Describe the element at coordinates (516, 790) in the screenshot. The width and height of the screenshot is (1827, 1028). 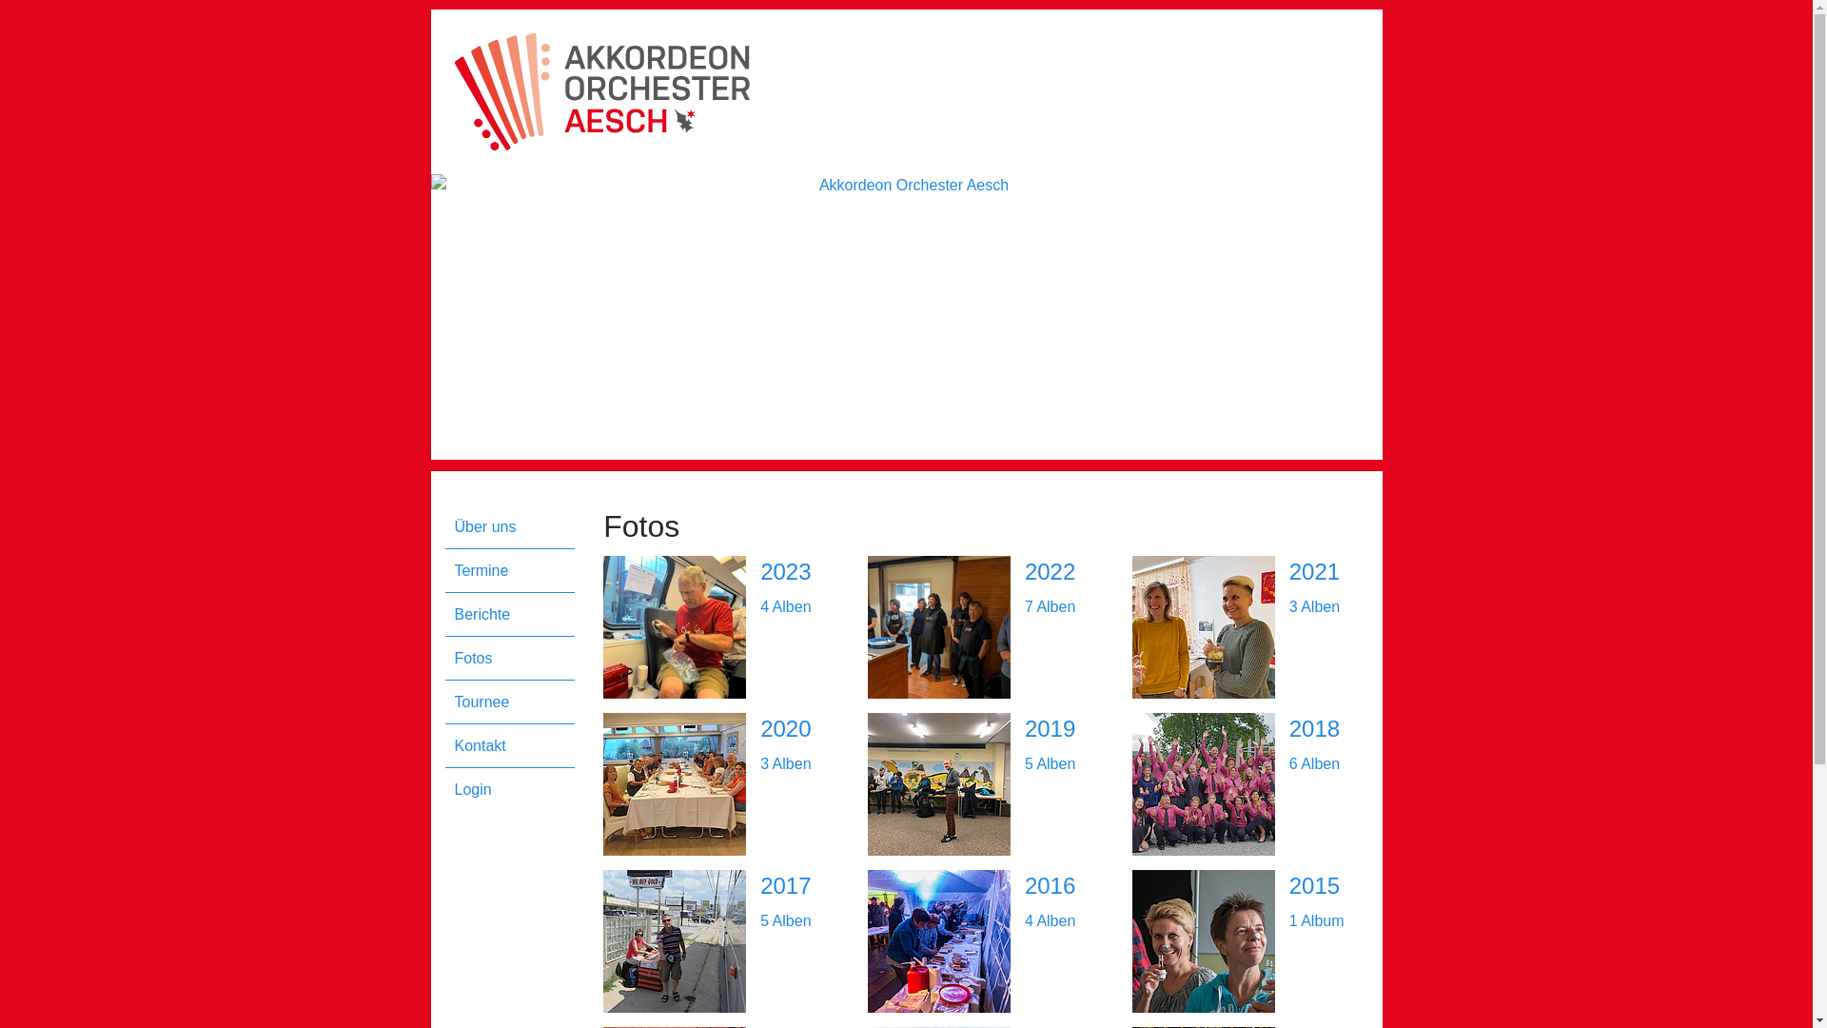
I see `Login` at that location.